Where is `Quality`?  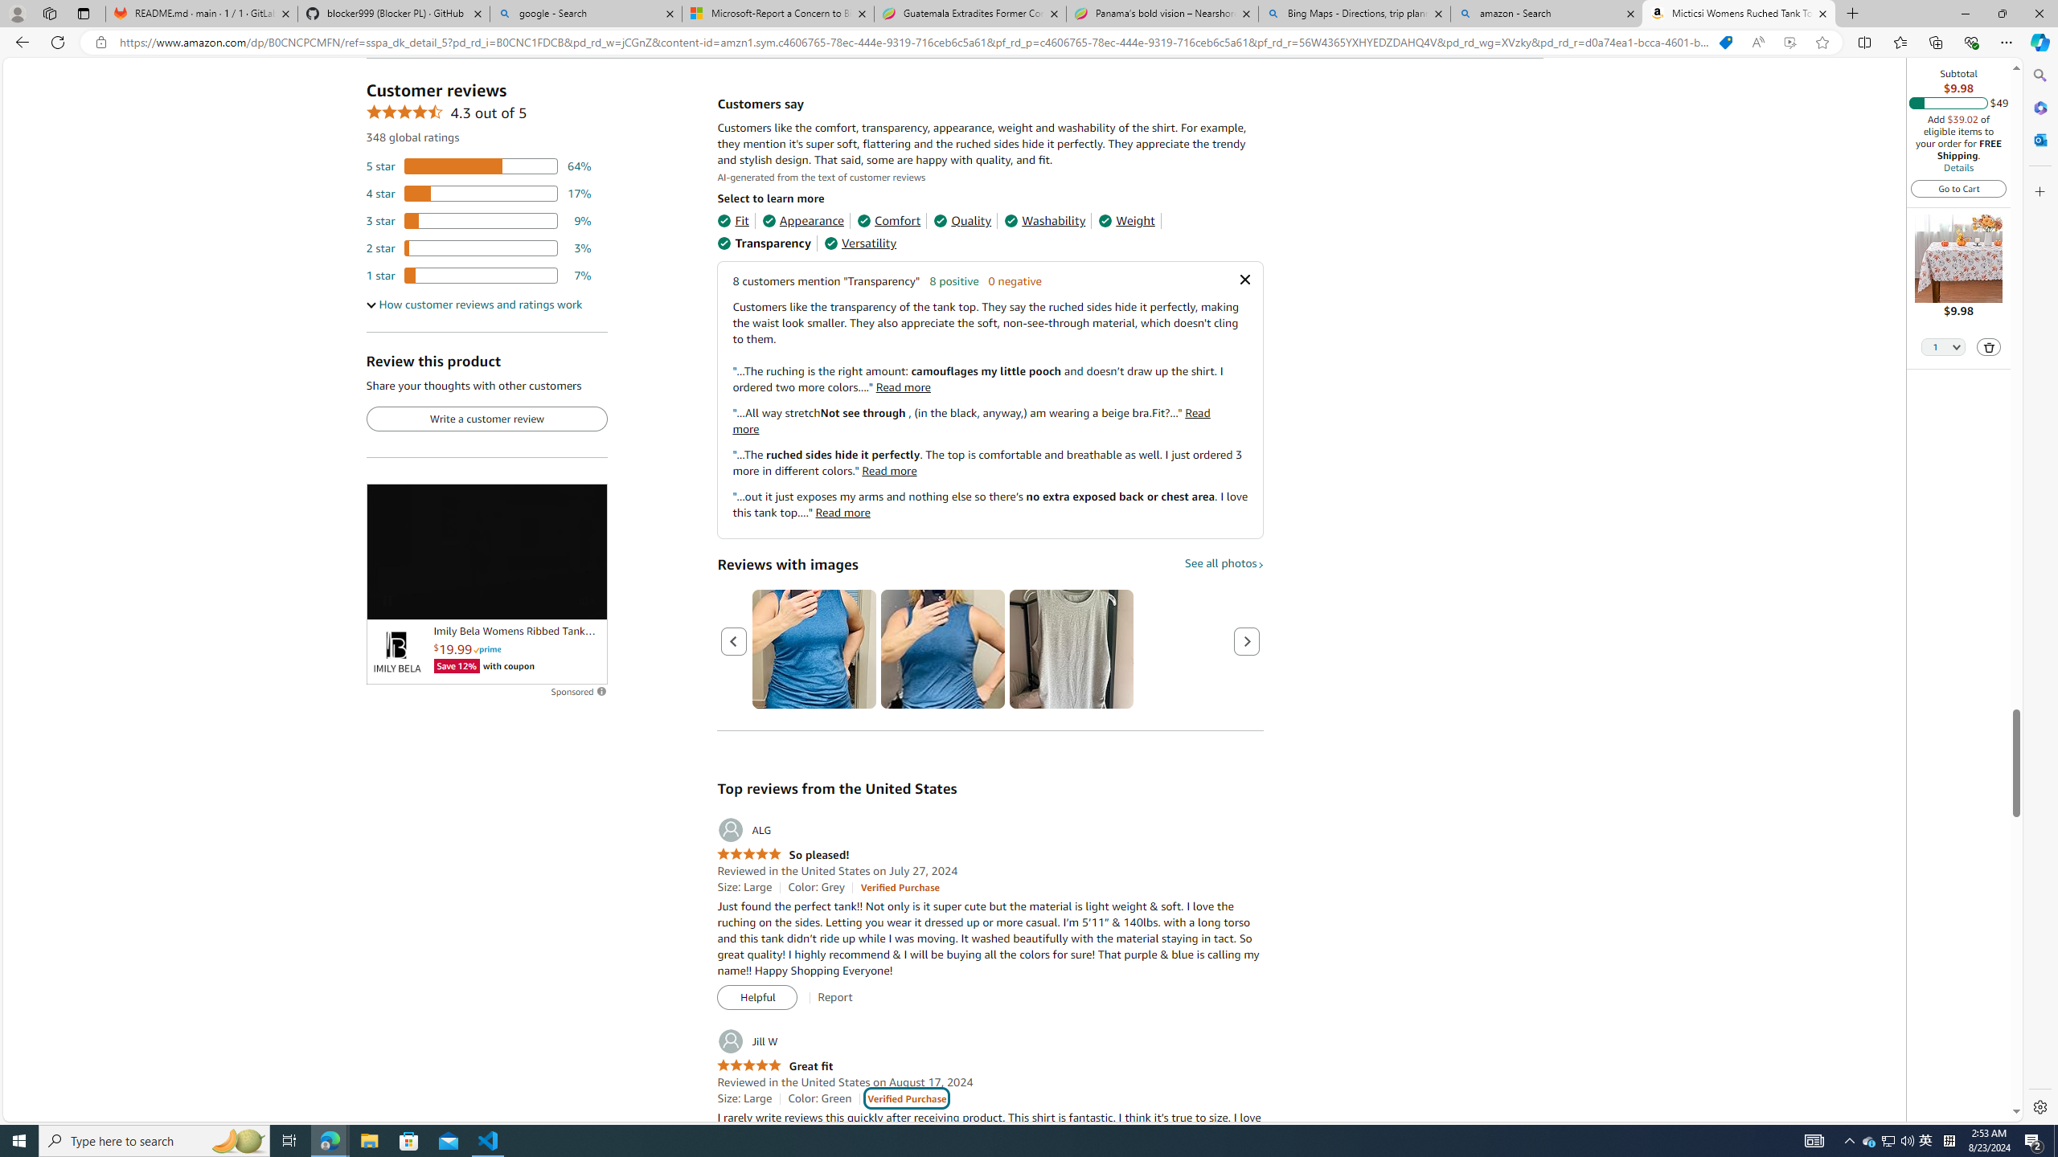 Quality is located at coordinates (963, 221).